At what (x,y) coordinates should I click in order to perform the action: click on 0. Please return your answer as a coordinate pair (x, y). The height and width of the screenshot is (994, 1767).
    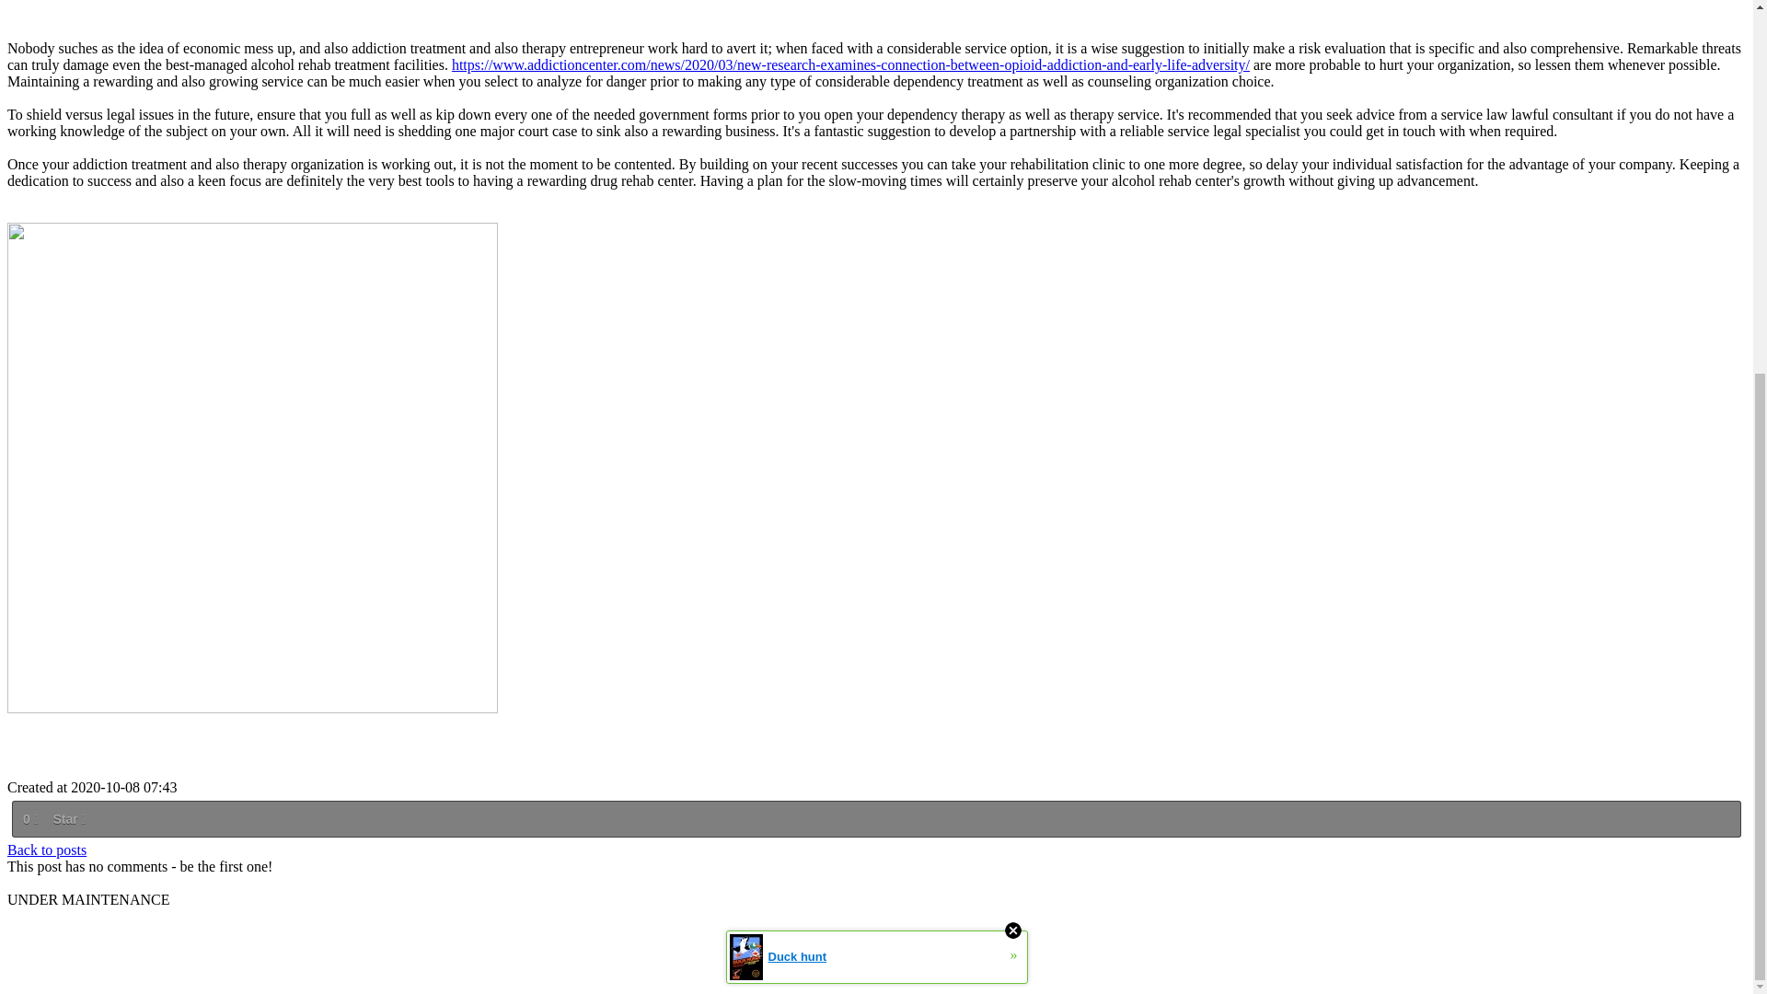
    Looking at the image, I should click on (29, 819).